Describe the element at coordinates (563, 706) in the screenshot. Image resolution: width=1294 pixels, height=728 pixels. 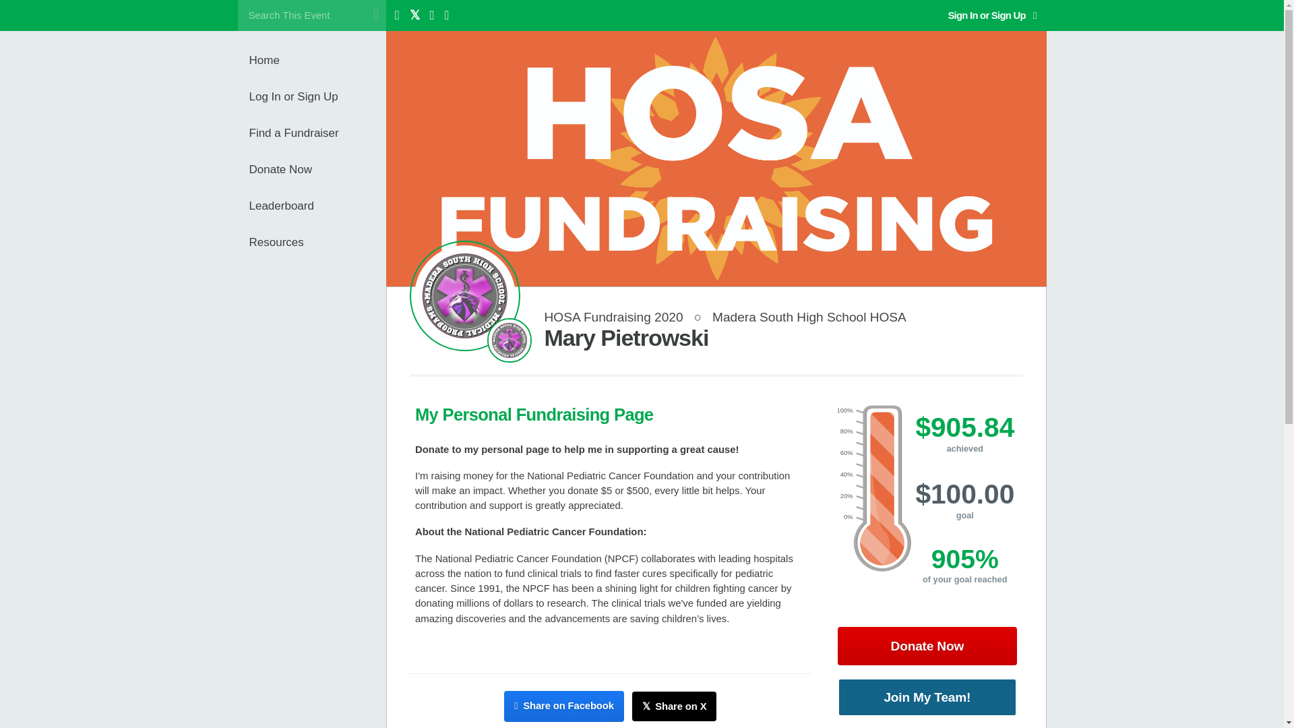
I see `Share on Facebook` at that location.